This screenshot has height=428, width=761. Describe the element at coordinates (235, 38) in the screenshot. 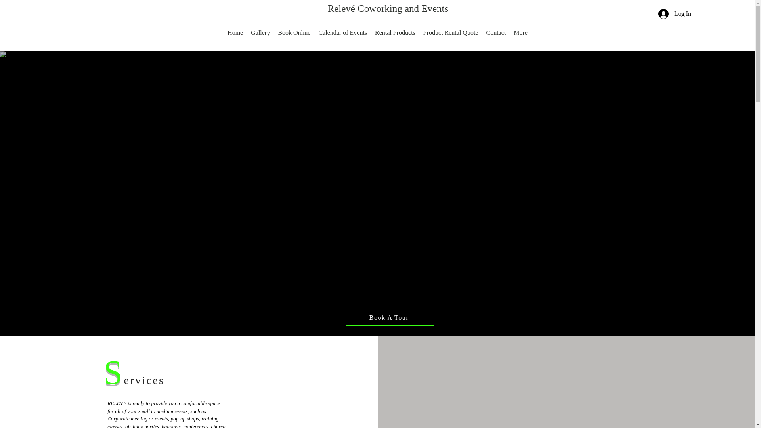

I see `Home` at that location.